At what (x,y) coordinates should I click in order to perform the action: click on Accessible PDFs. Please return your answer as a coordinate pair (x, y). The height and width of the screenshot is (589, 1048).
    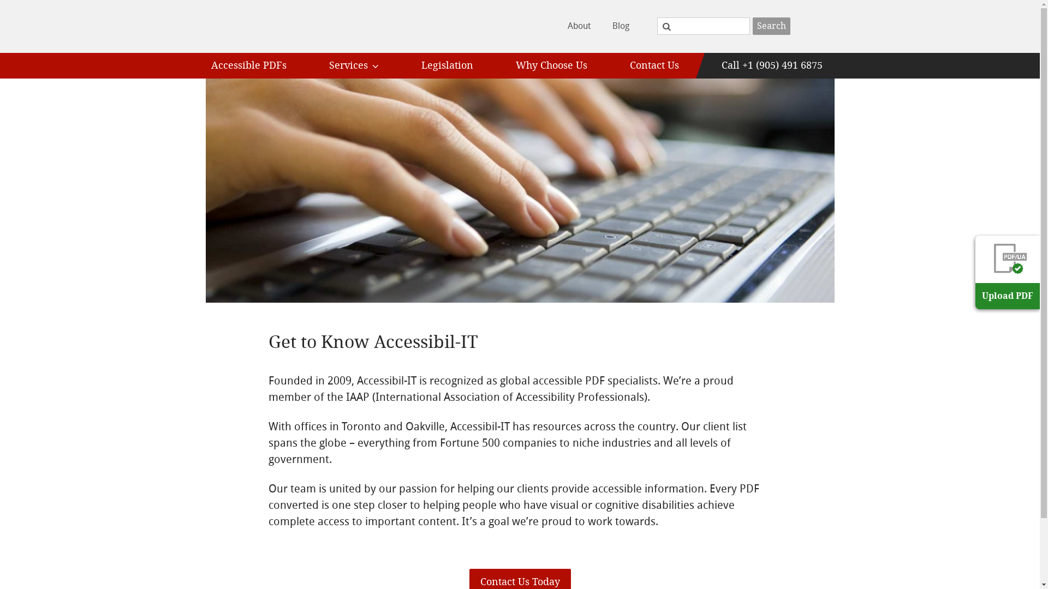
    Looking at the image, I should click on (249, 65).